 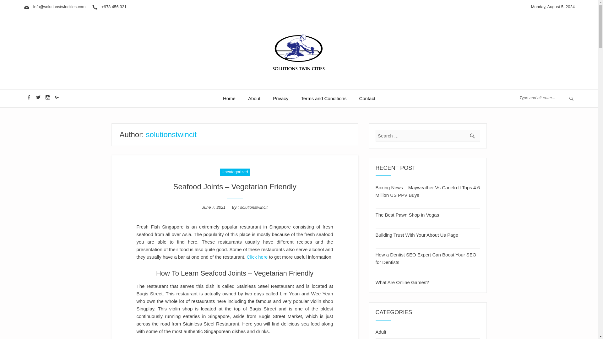 I want to click on Terms and Conditions, so click(x=323, y=99).